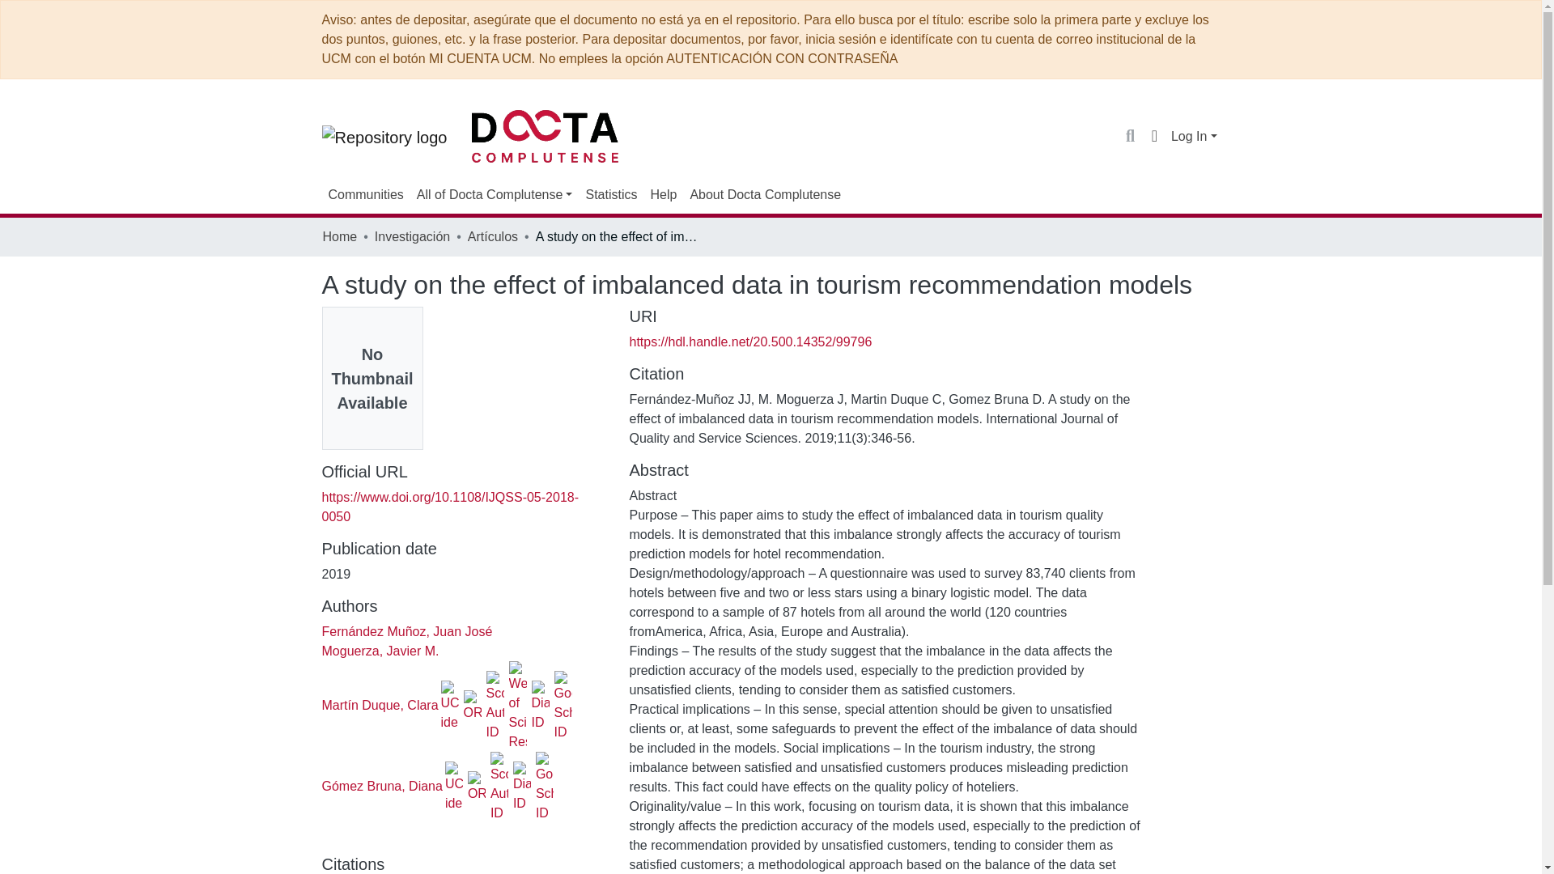  What do you see at coordinates (495, 195) in the screenshot?
I see `All of Docta Complutense` at bounding box center [495, 195].